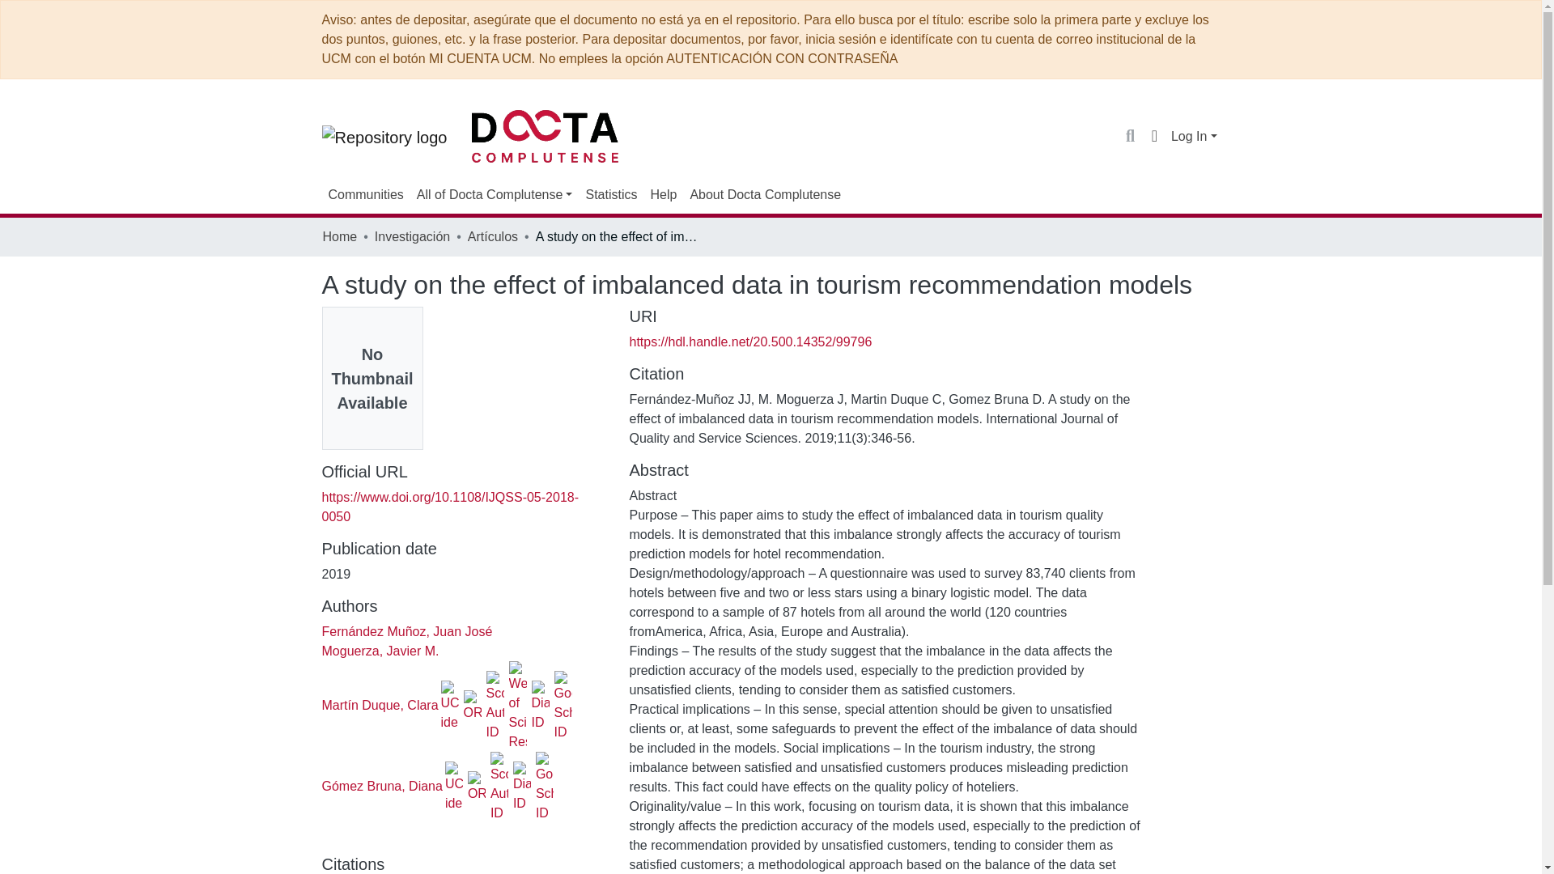  What do you see at coordinates (495, 195) in the screenshot?
I see `All of Docta Complutense` at bounding box center [495, 195].